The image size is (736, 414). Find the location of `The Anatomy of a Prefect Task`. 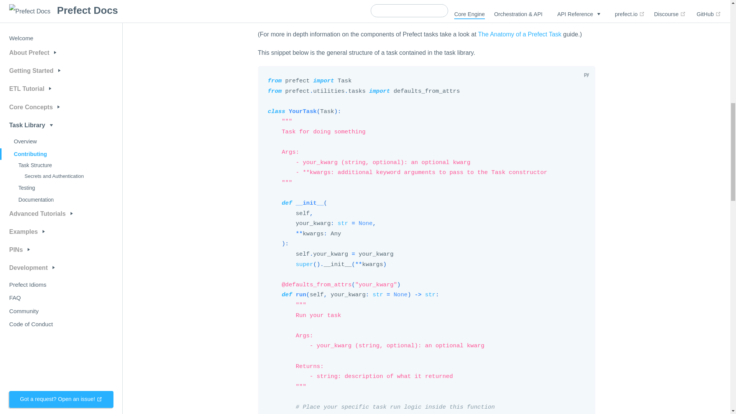

The Anatomy of a Prefect Task is located at coordinates (519, 34).